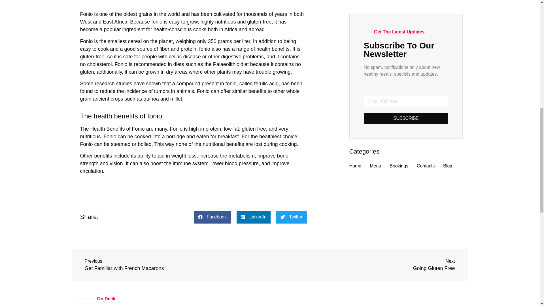 The image size is (544, 306). What do you see at coordinates (375, 166) in the screenshot?
I see `Bookings` at bounding box center [375, 166].